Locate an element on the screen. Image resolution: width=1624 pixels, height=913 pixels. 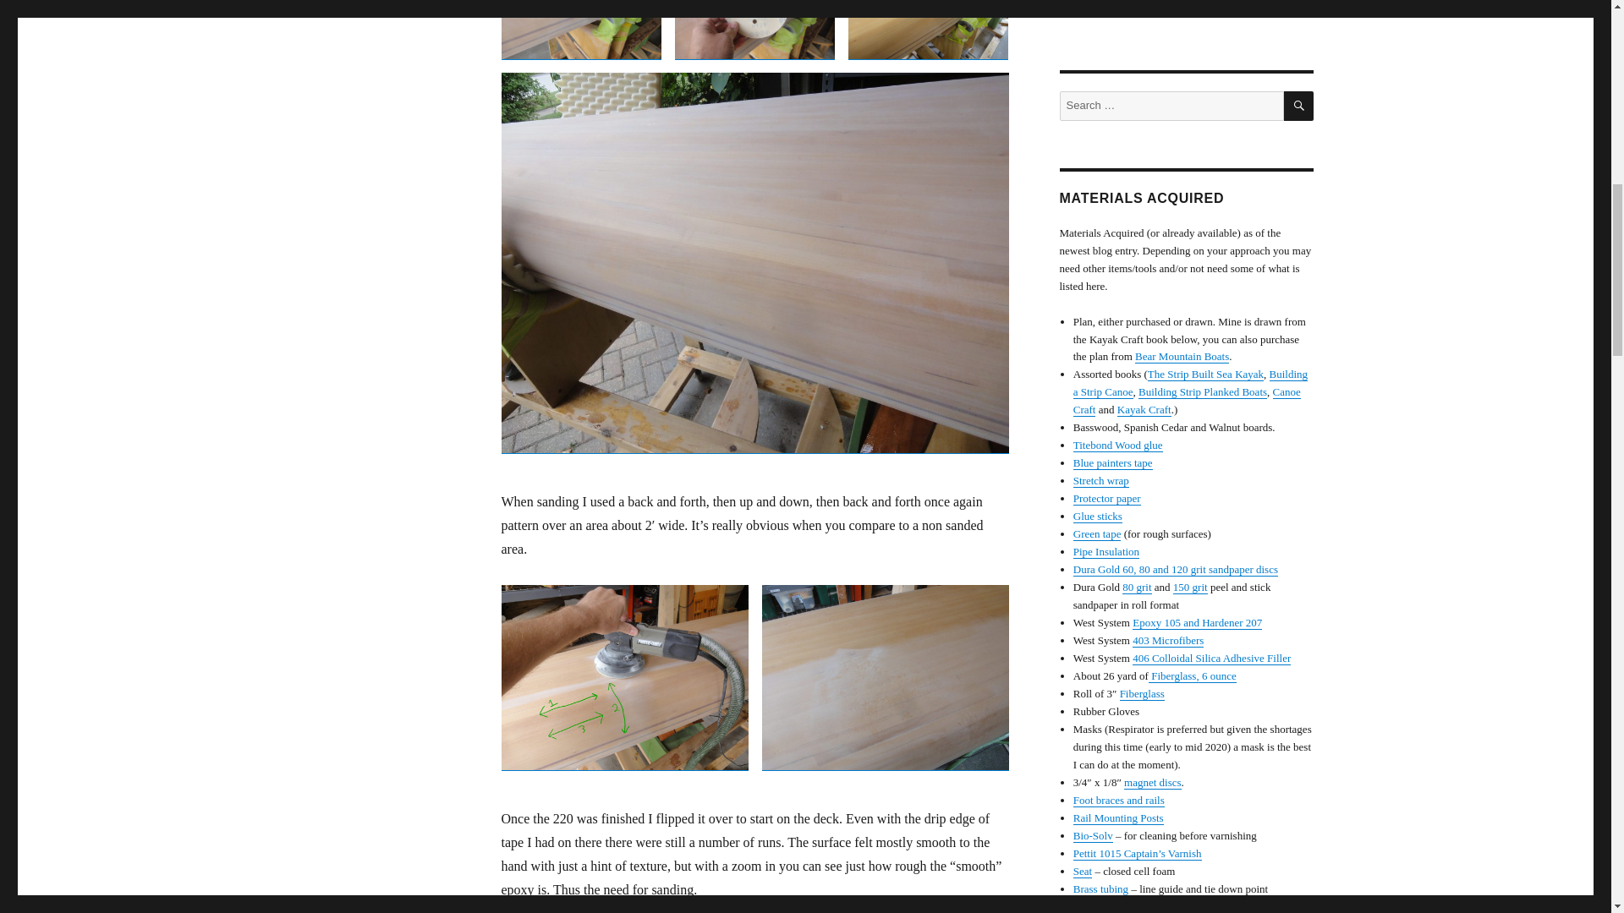
Glue sticks is located at coordinates (1098, 516).